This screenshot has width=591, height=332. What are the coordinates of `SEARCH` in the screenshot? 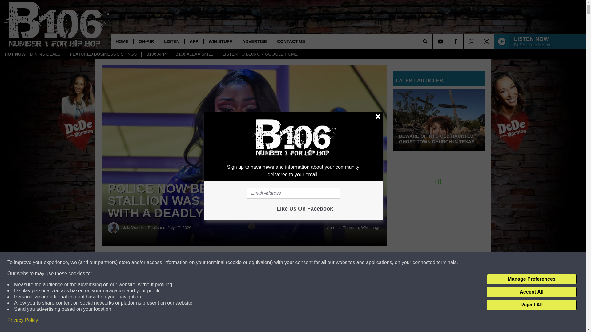 It's located at (433, 41).